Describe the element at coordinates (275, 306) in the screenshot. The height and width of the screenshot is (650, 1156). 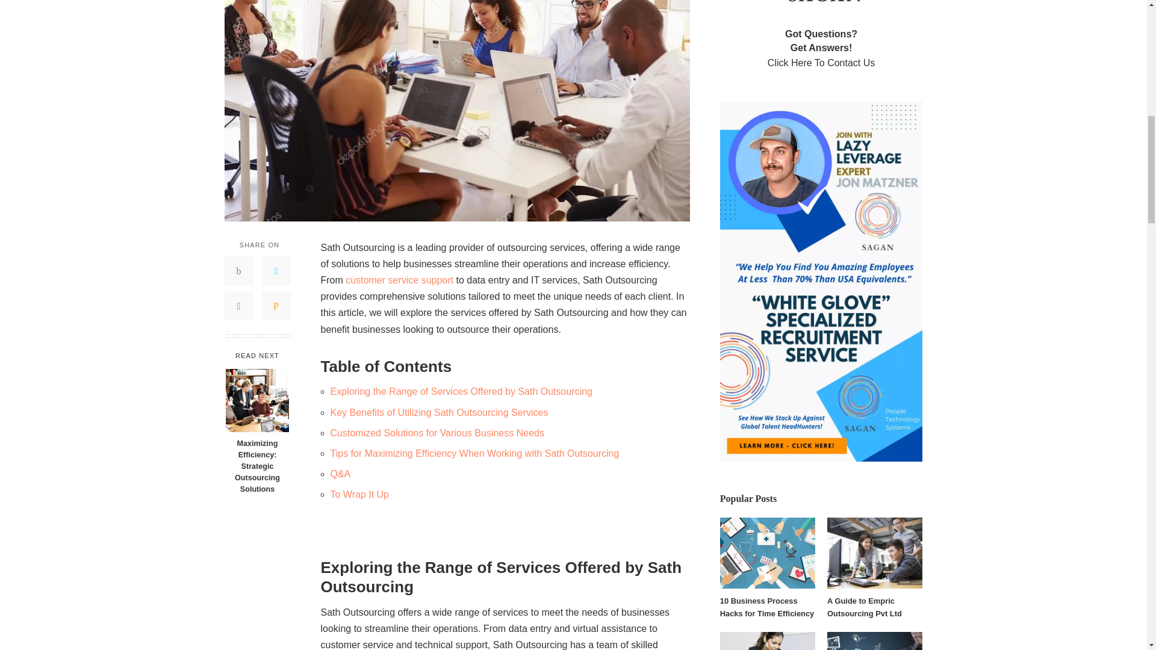
I see `Email` at that location.